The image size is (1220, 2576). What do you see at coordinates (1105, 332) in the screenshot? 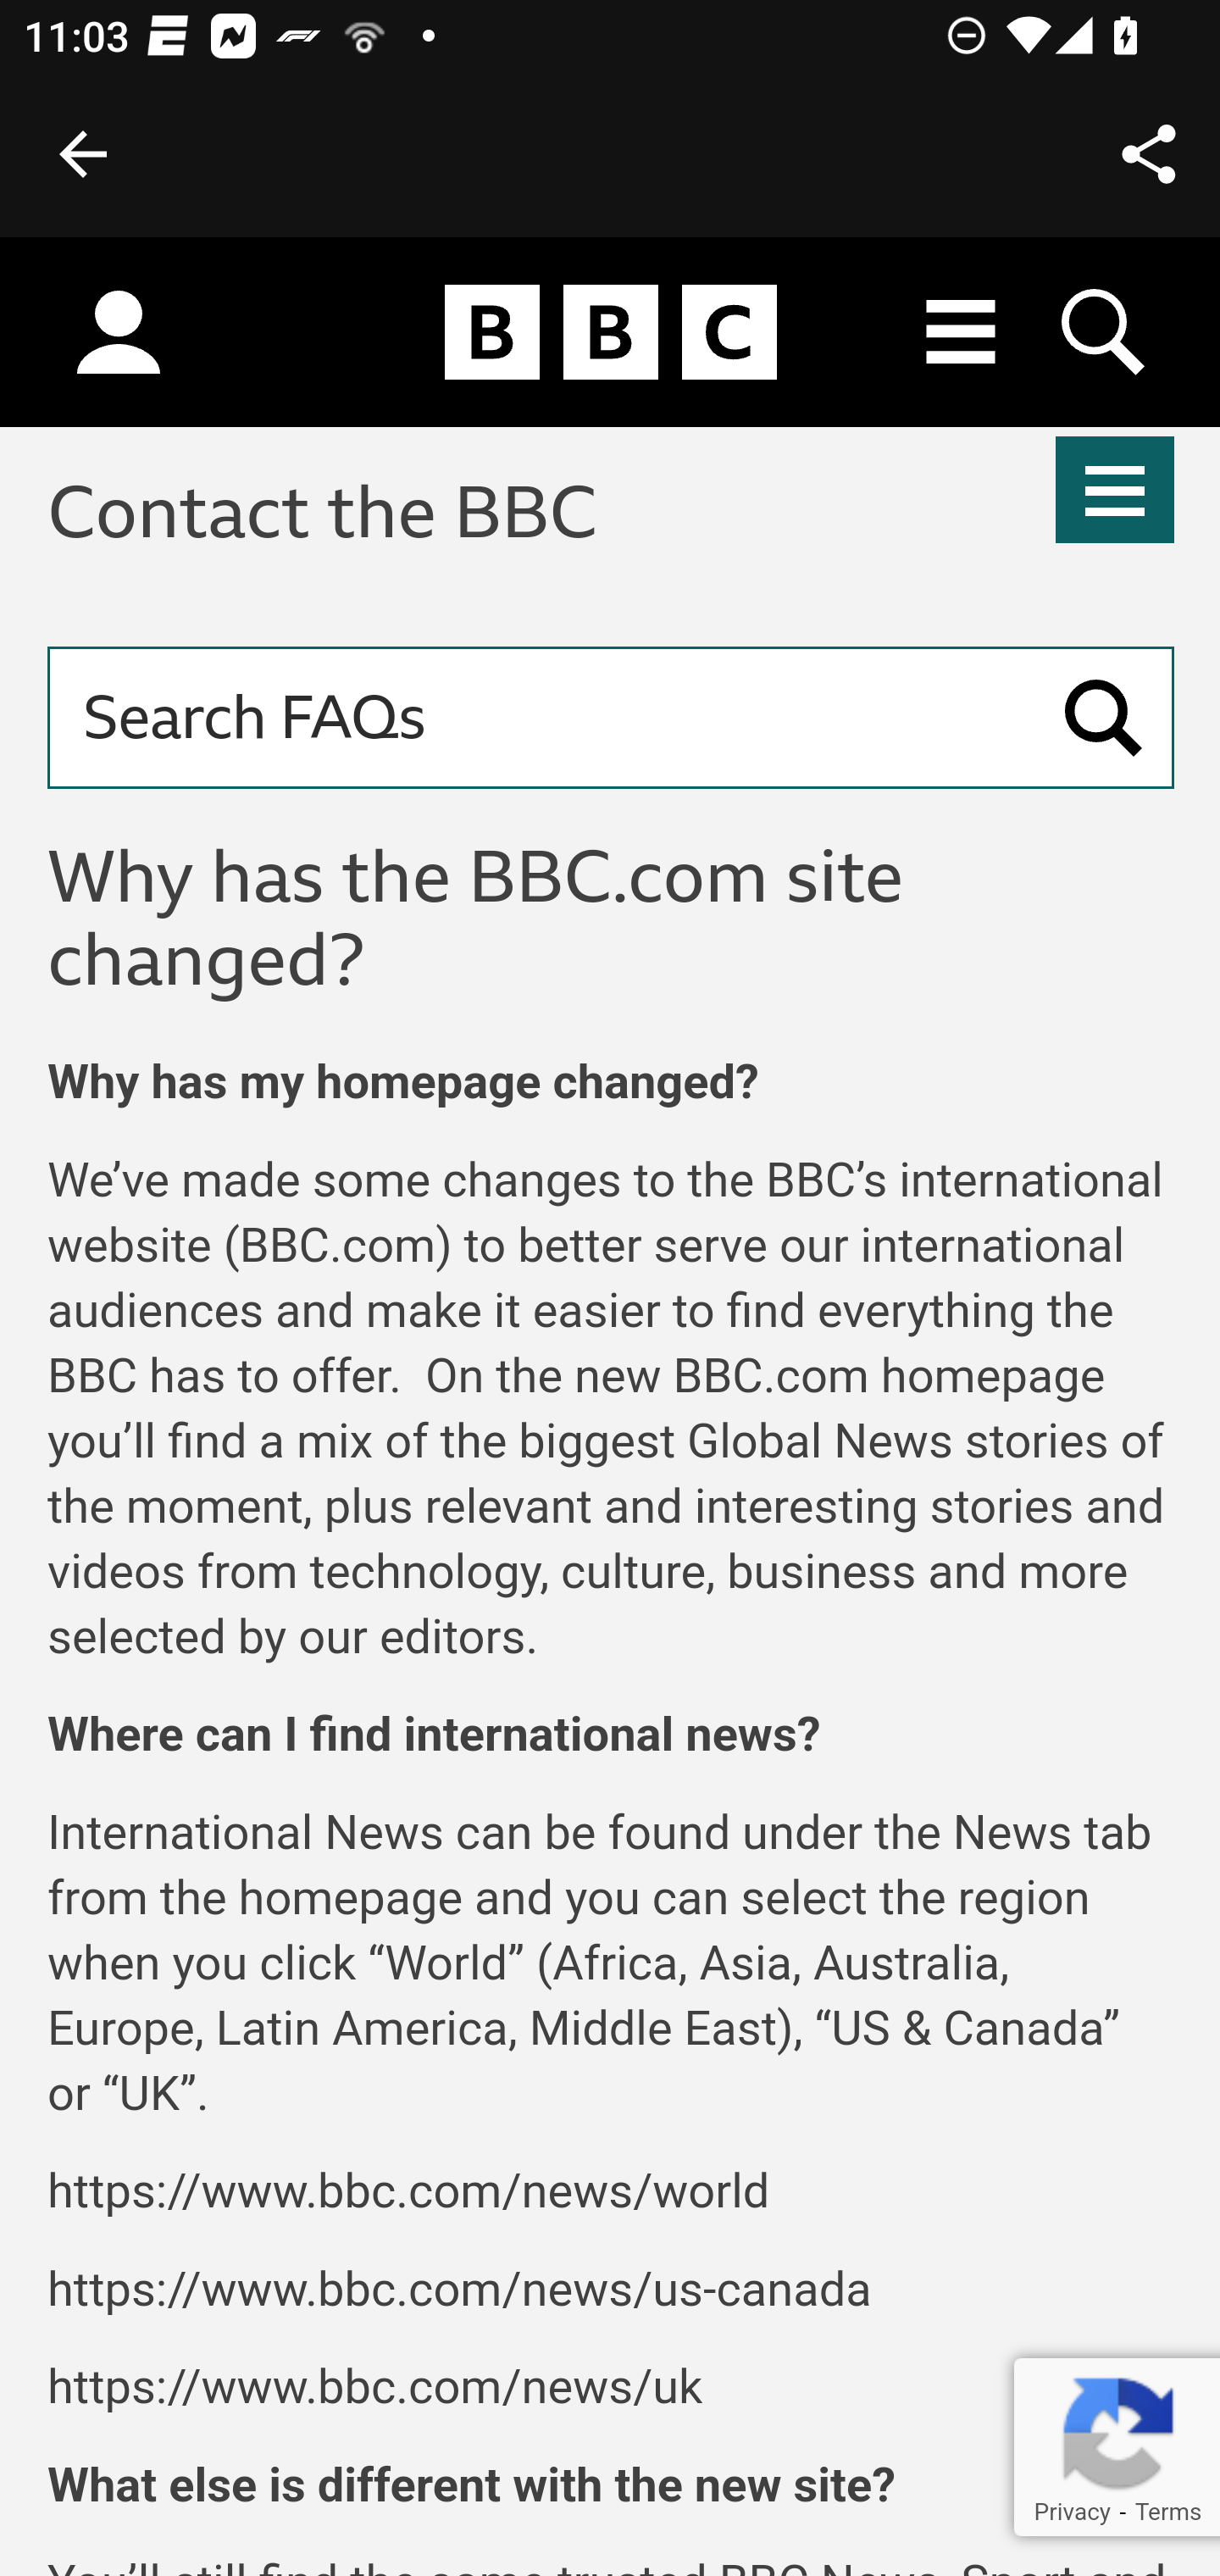
I see `Search BBC` at bounding box center [1105, 332].